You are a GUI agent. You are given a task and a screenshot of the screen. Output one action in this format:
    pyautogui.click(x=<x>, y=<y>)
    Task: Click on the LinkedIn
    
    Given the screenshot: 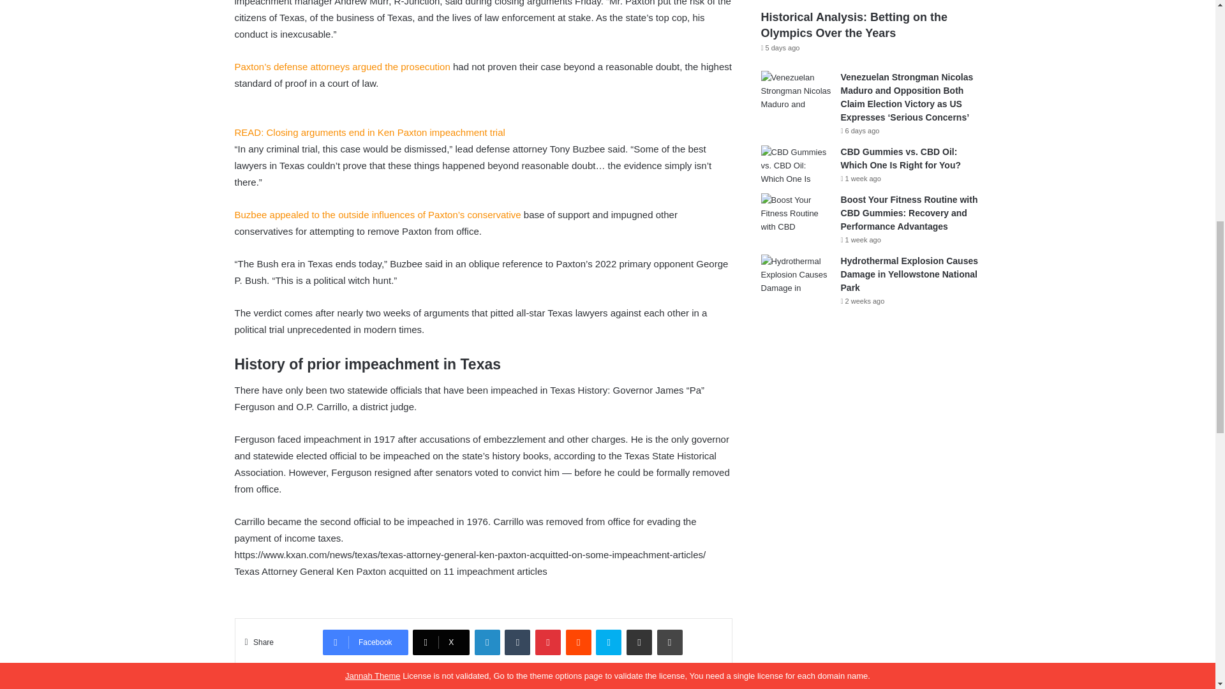 What is the action you would take?
    pyautogui.click(x=487, y=642)
    